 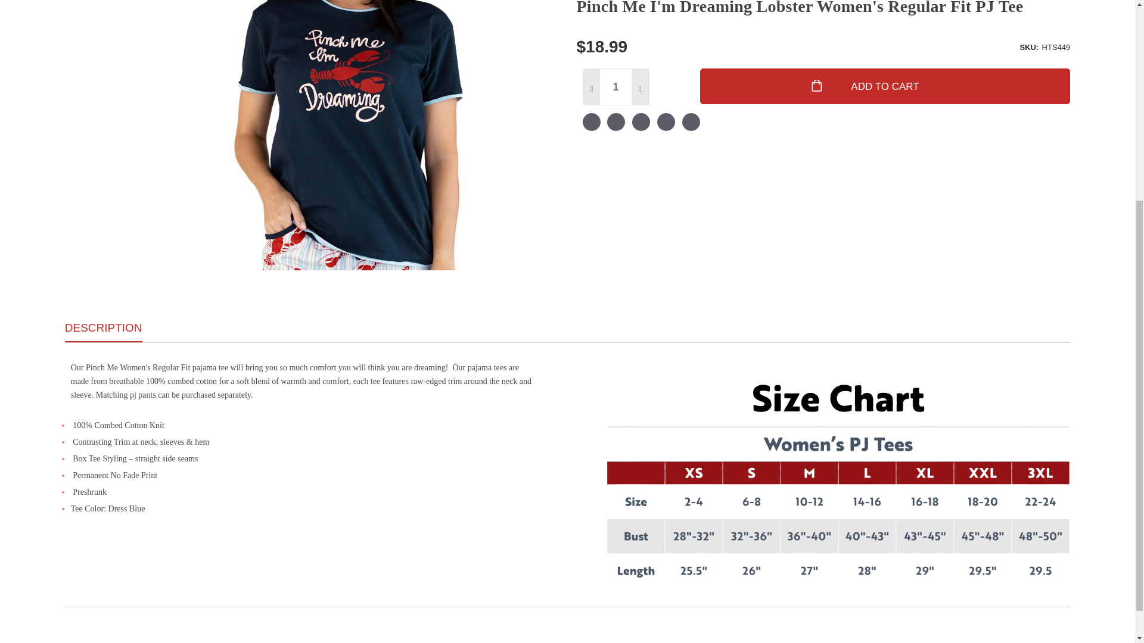 I want to click on Facebook, so click(x=591, y=124).